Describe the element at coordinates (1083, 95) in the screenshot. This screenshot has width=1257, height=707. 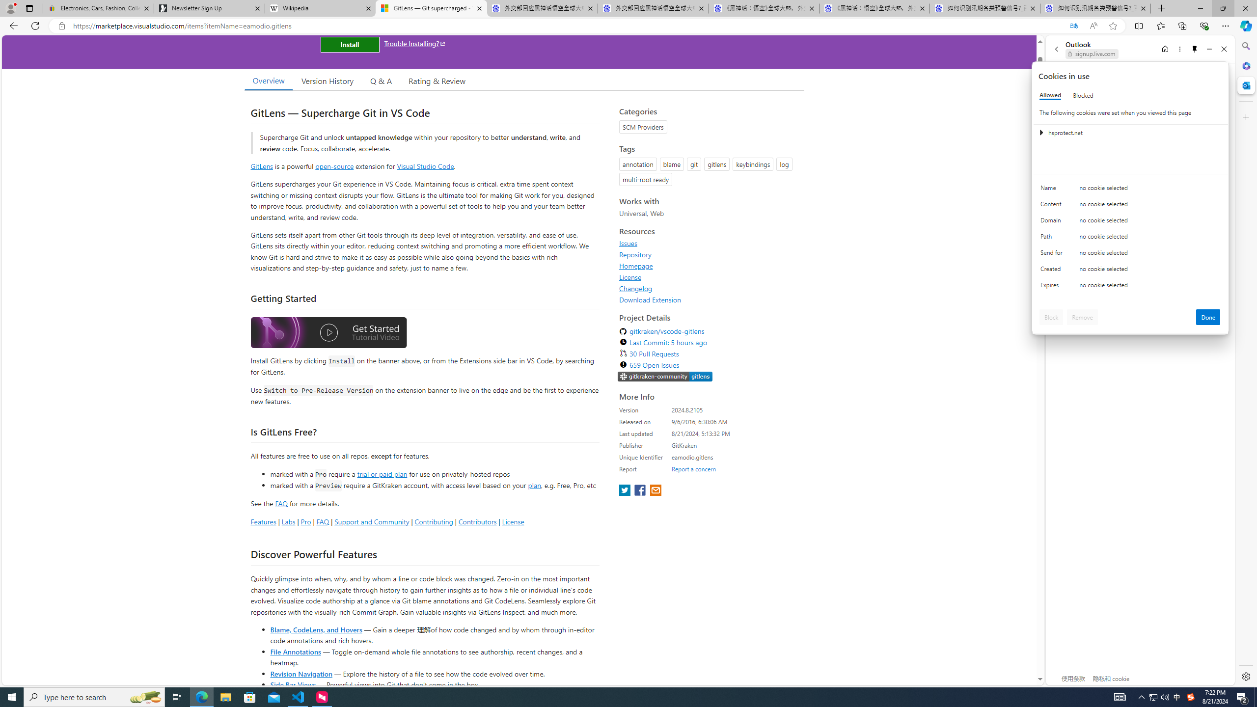
I see `Blocked` at that location.